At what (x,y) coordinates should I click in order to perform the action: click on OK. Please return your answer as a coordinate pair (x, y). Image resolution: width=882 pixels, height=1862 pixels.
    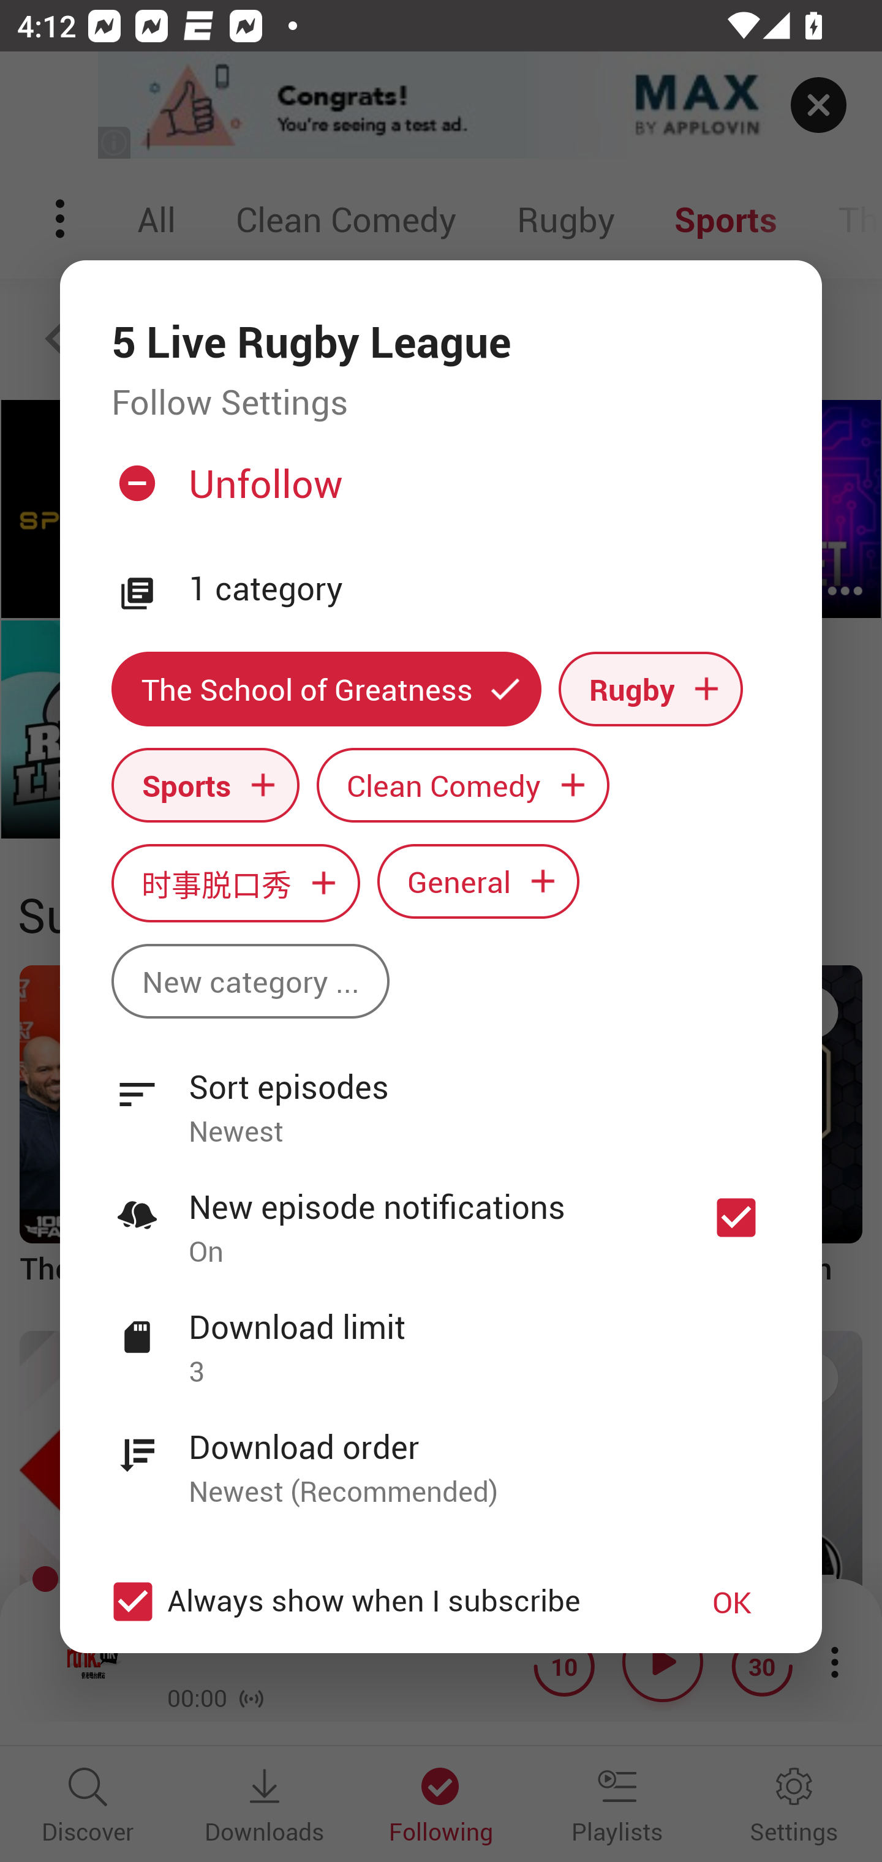
    Looking at the image, I should click on (732, 1602).